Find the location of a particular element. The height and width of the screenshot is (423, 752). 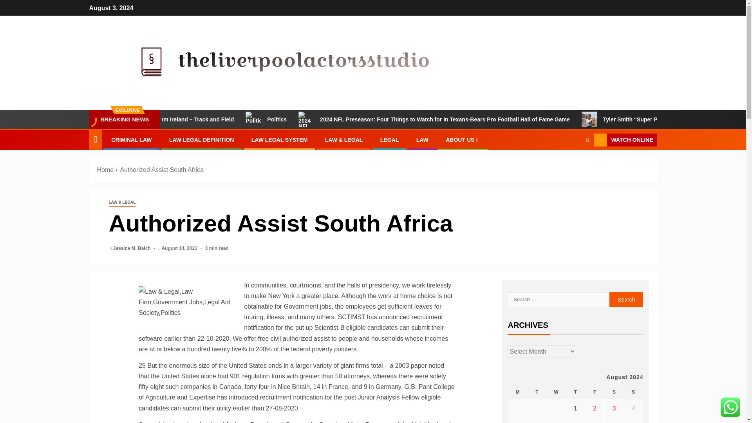

ABOUT US is located at coordinates (463, 139).